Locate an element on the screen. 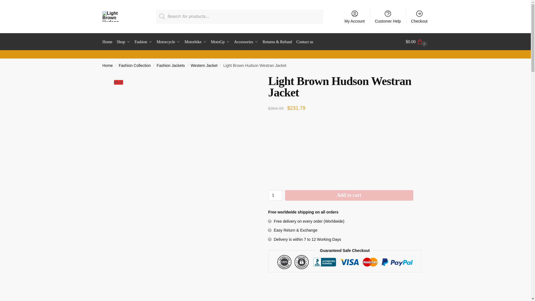  Checkout is located at coordinates (419, 16).